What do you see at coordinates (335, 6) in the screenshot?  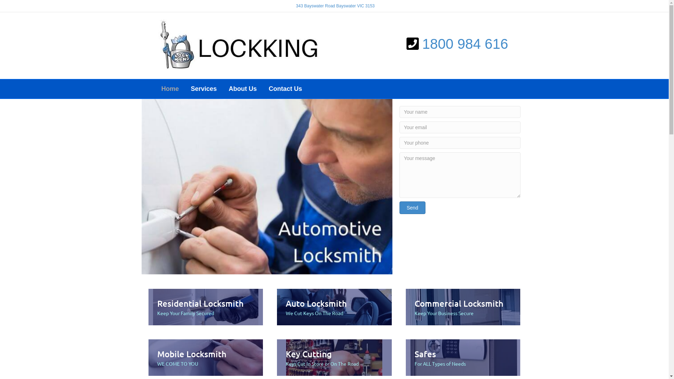 I see `343 Bayswater Road Bayswater VIC 3153` at bounding box center [335, 6].